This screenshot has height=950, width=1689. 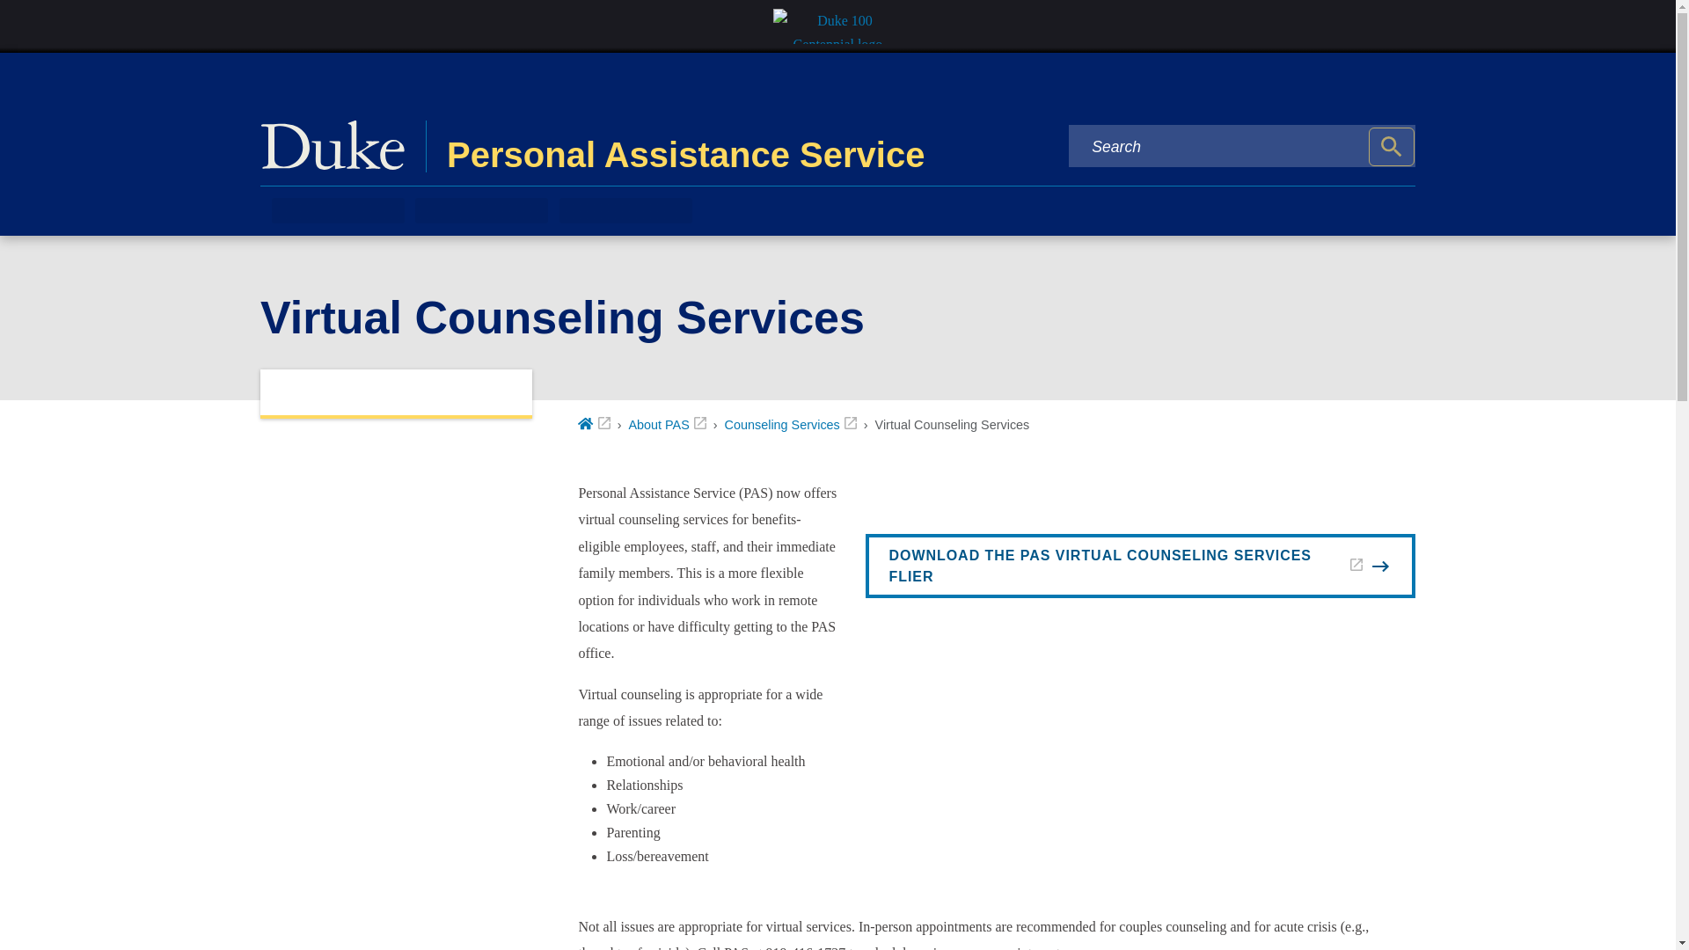 What do you see at coordinates (1140, 566) in the screenshot?
I see `DOWNLOAD THE PAS VIRTUAL COUNSELING SERVICES FLIER` at bounding box center [1140, 566].